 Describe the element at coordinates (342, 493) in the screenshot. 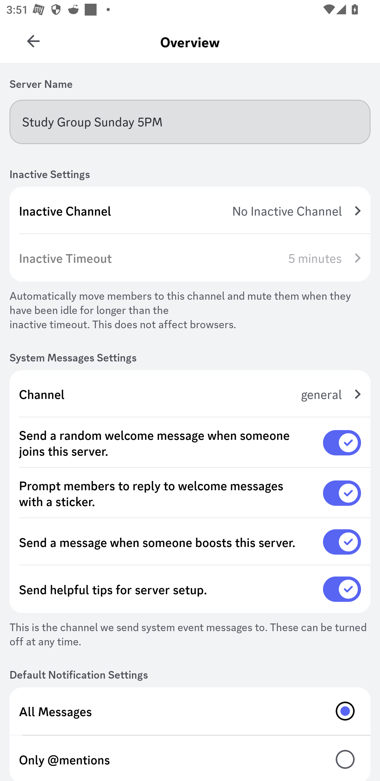

I see `on` at that location.